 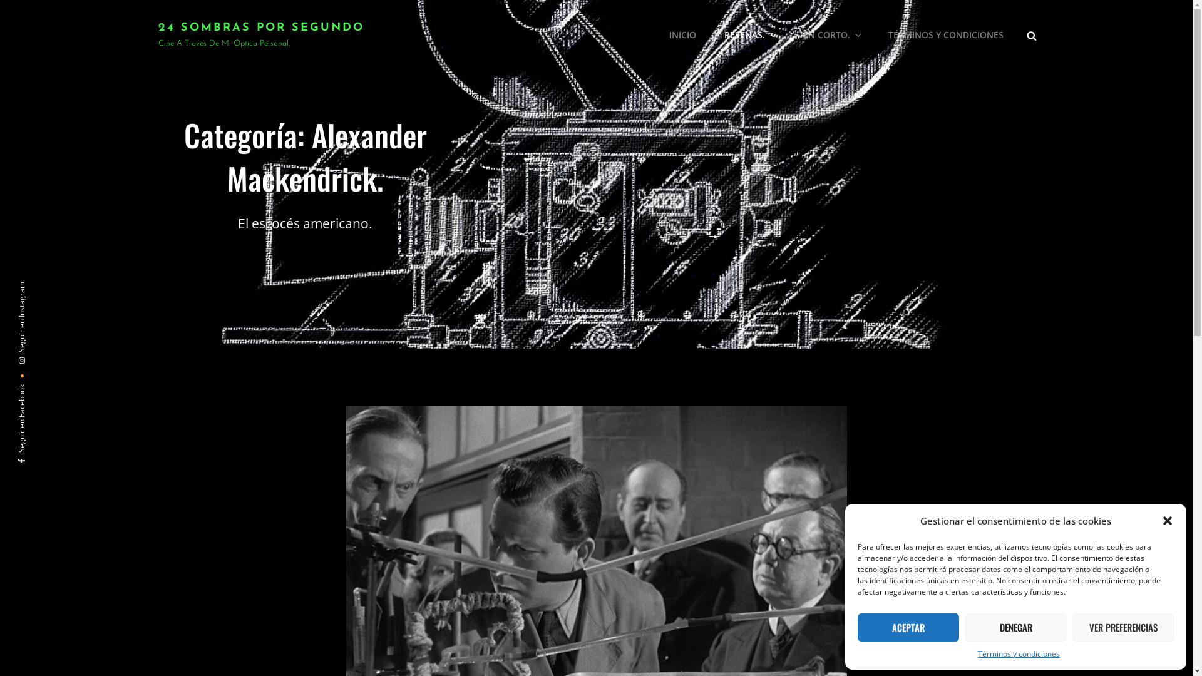 What do you see at coordinates (1123, 627) in the screenshot?
I see `VER PREFERENCIAS` at bounding box center [1123, 627].